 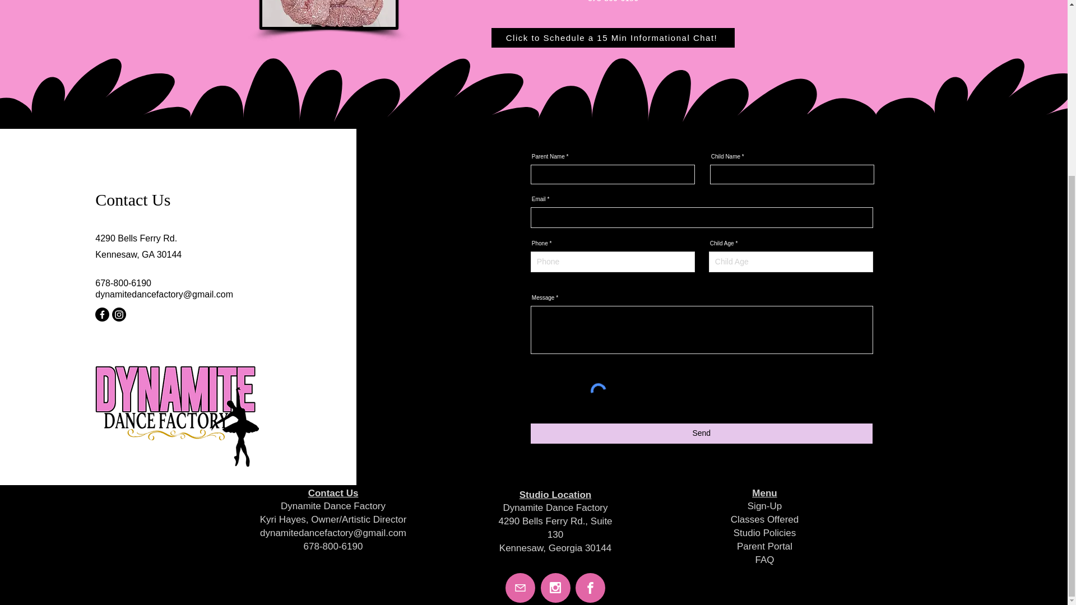 I want to click on FAQ, so click(x=764, y=560).